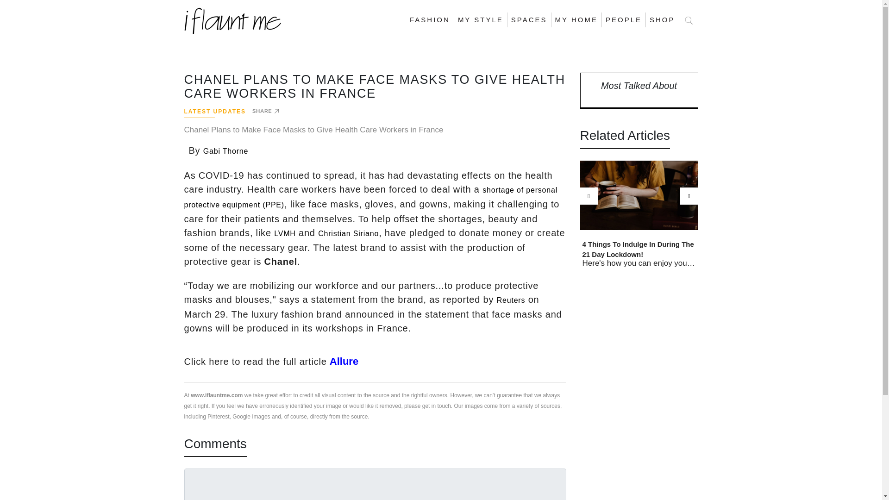 This screenshot has width=889, height=500. Describe the element at coordinates (225, 151) in the screenshot. I see `Gabi Thorne` at that location.